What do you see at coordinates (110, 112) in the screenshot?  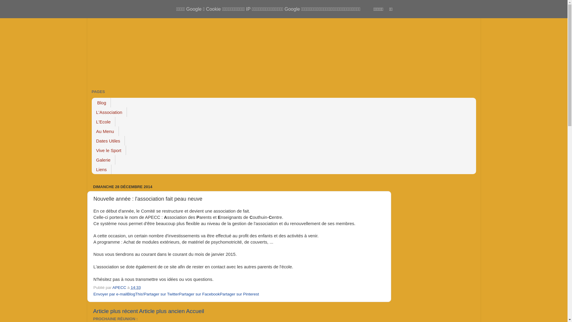 I see `L'Association` at bounding box center [110, 112].